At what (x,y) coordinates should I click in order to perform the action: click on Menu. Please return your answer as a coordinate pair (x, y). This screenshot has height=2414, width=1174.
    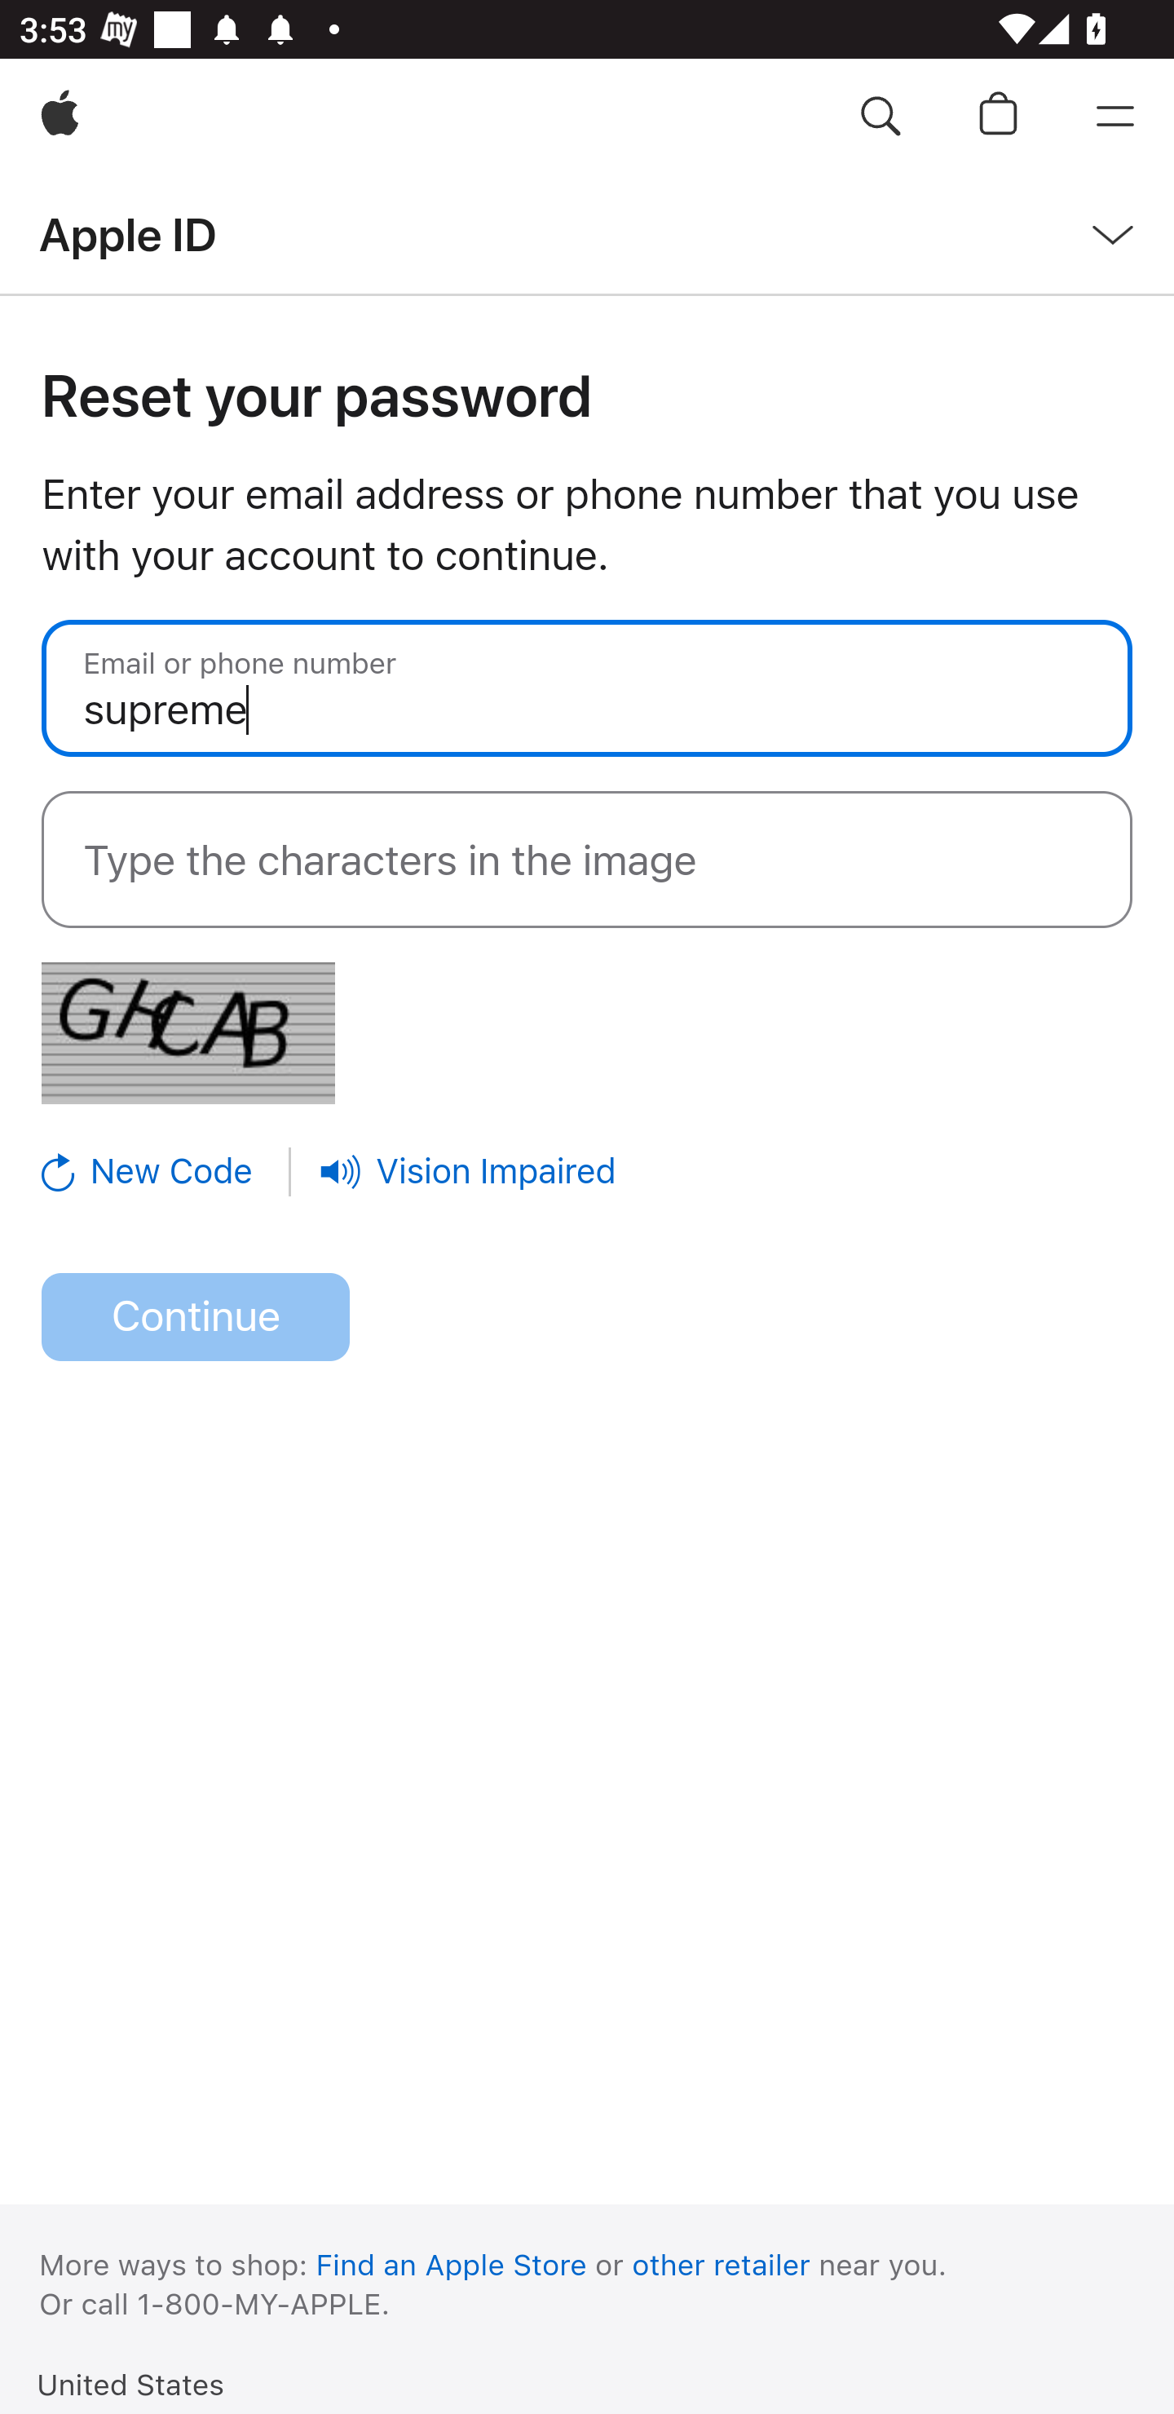
    Looking at the image, I should click on (1115, 117).